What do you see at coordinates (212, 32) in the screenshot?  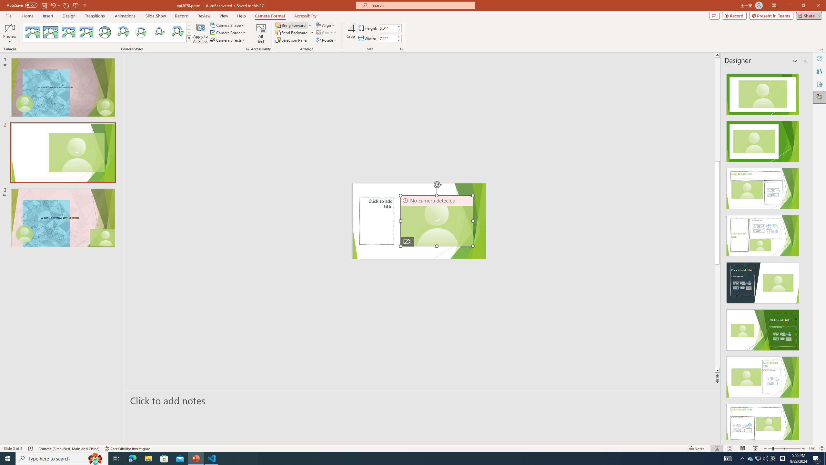 I see `Camera Border Green, Accent 1` at bounding box center [212, 32].